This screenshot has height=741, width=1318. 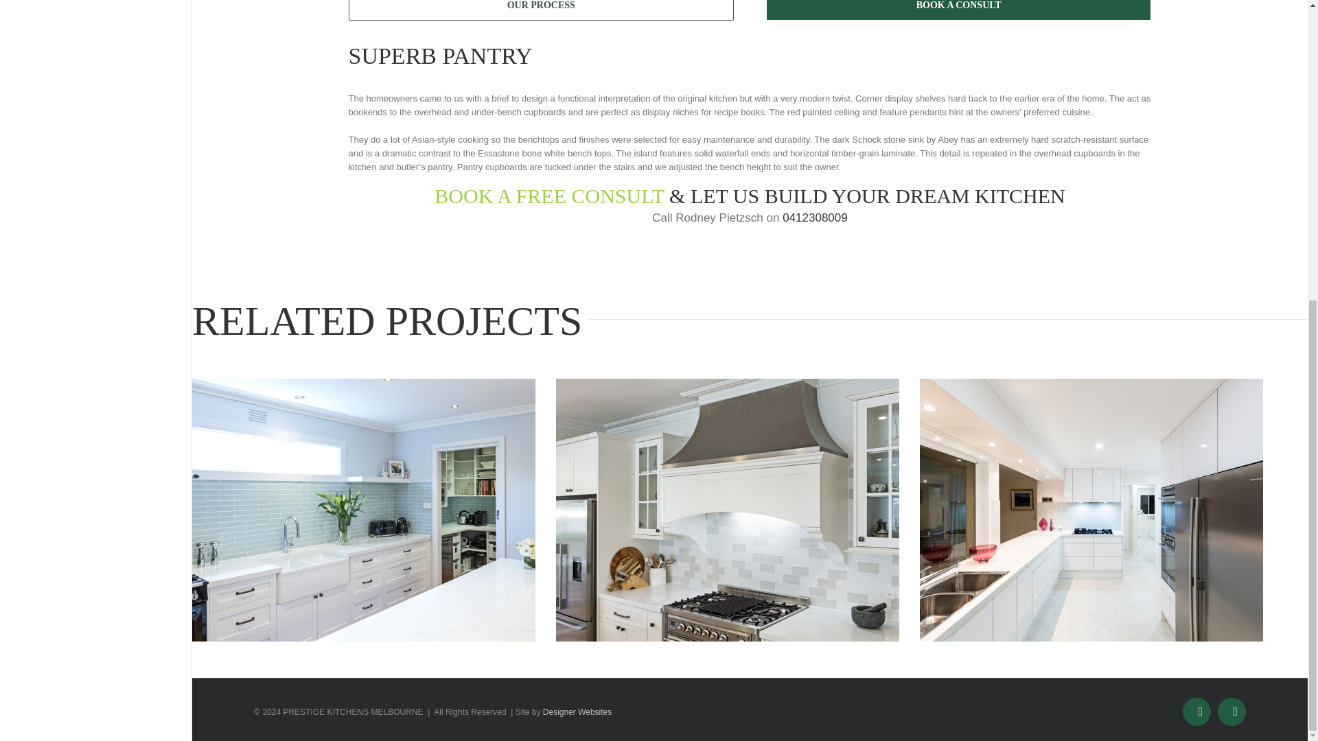 I want to click on 0412308009, so click(x=815, y=217).